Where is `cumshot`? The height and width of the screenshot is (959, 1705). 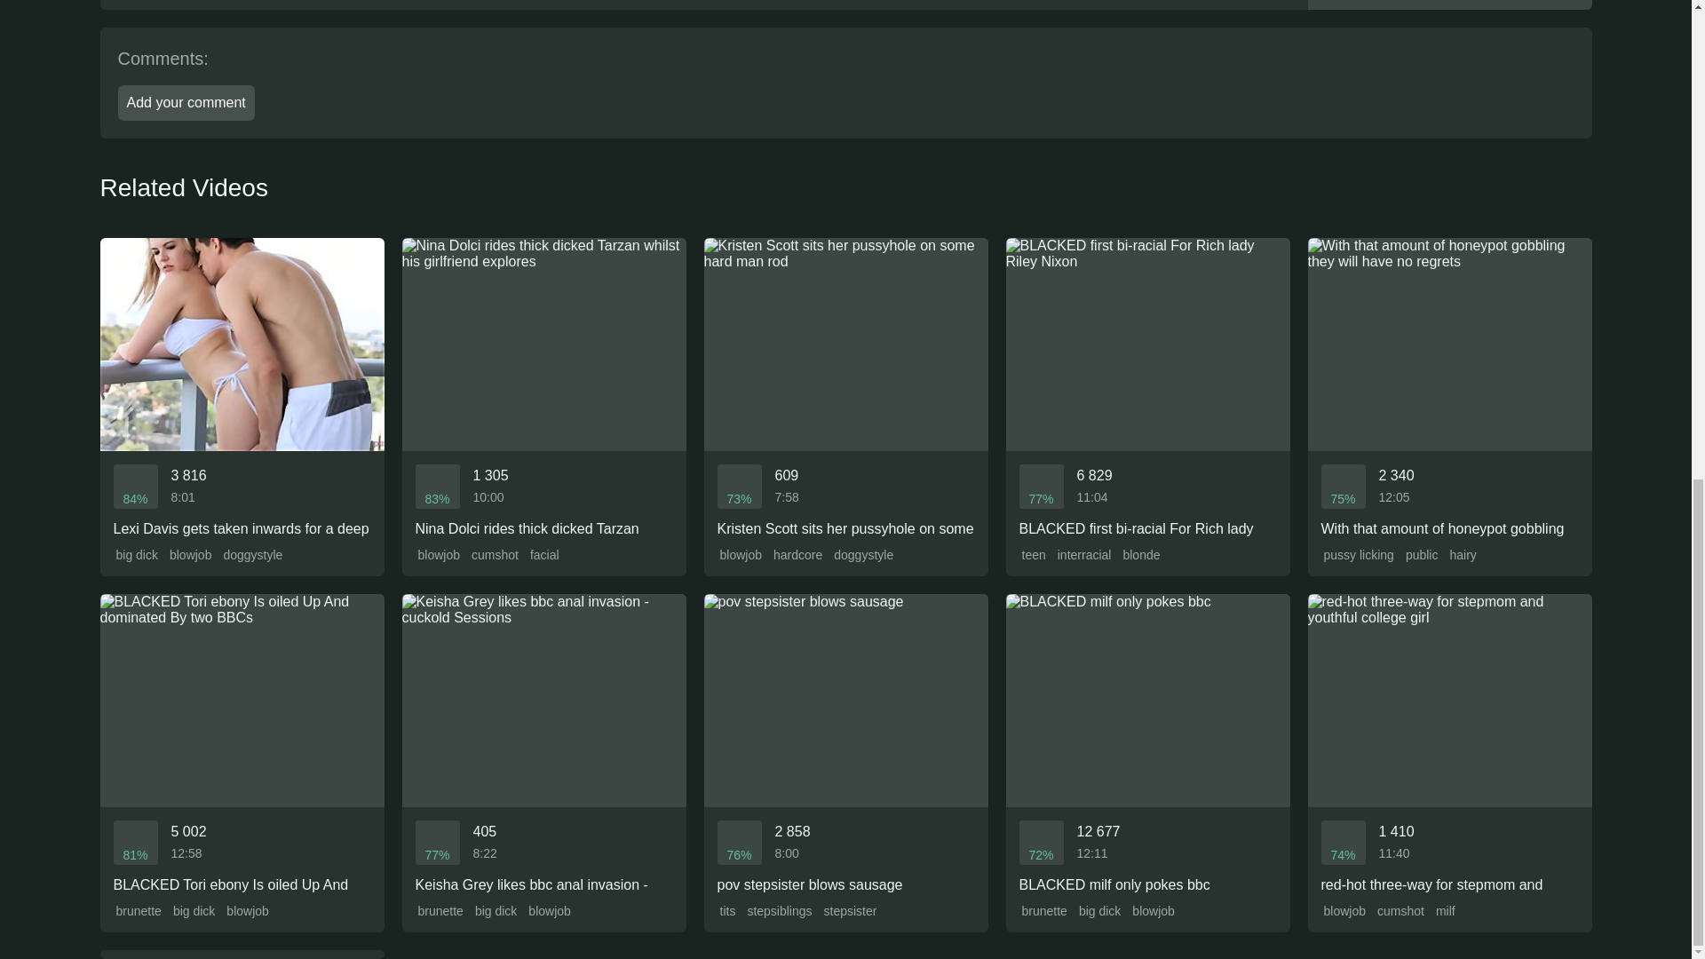
cumshot is located at coordinates (494, 555).